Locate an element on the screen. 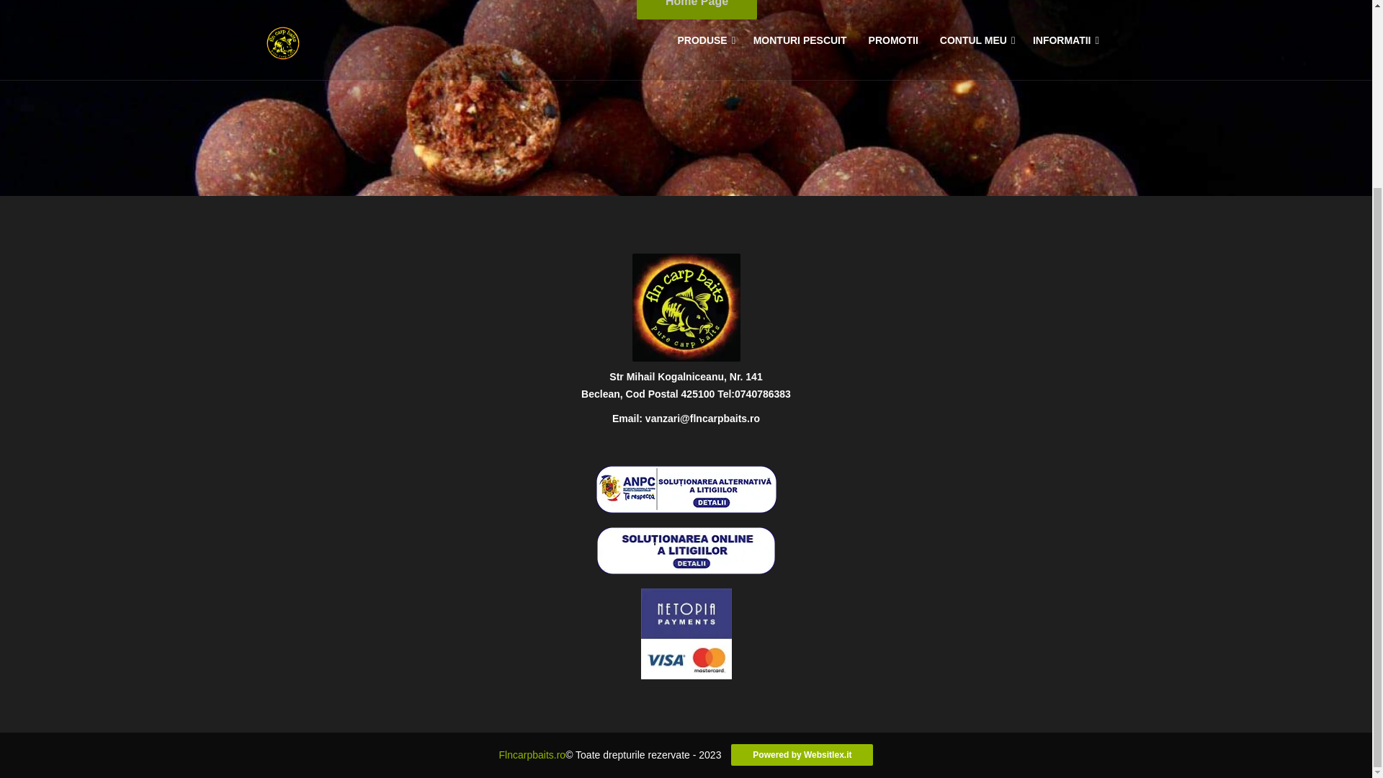 This screenshot has height=778, width=1383. Home Page is located at coordinates (696, 10).